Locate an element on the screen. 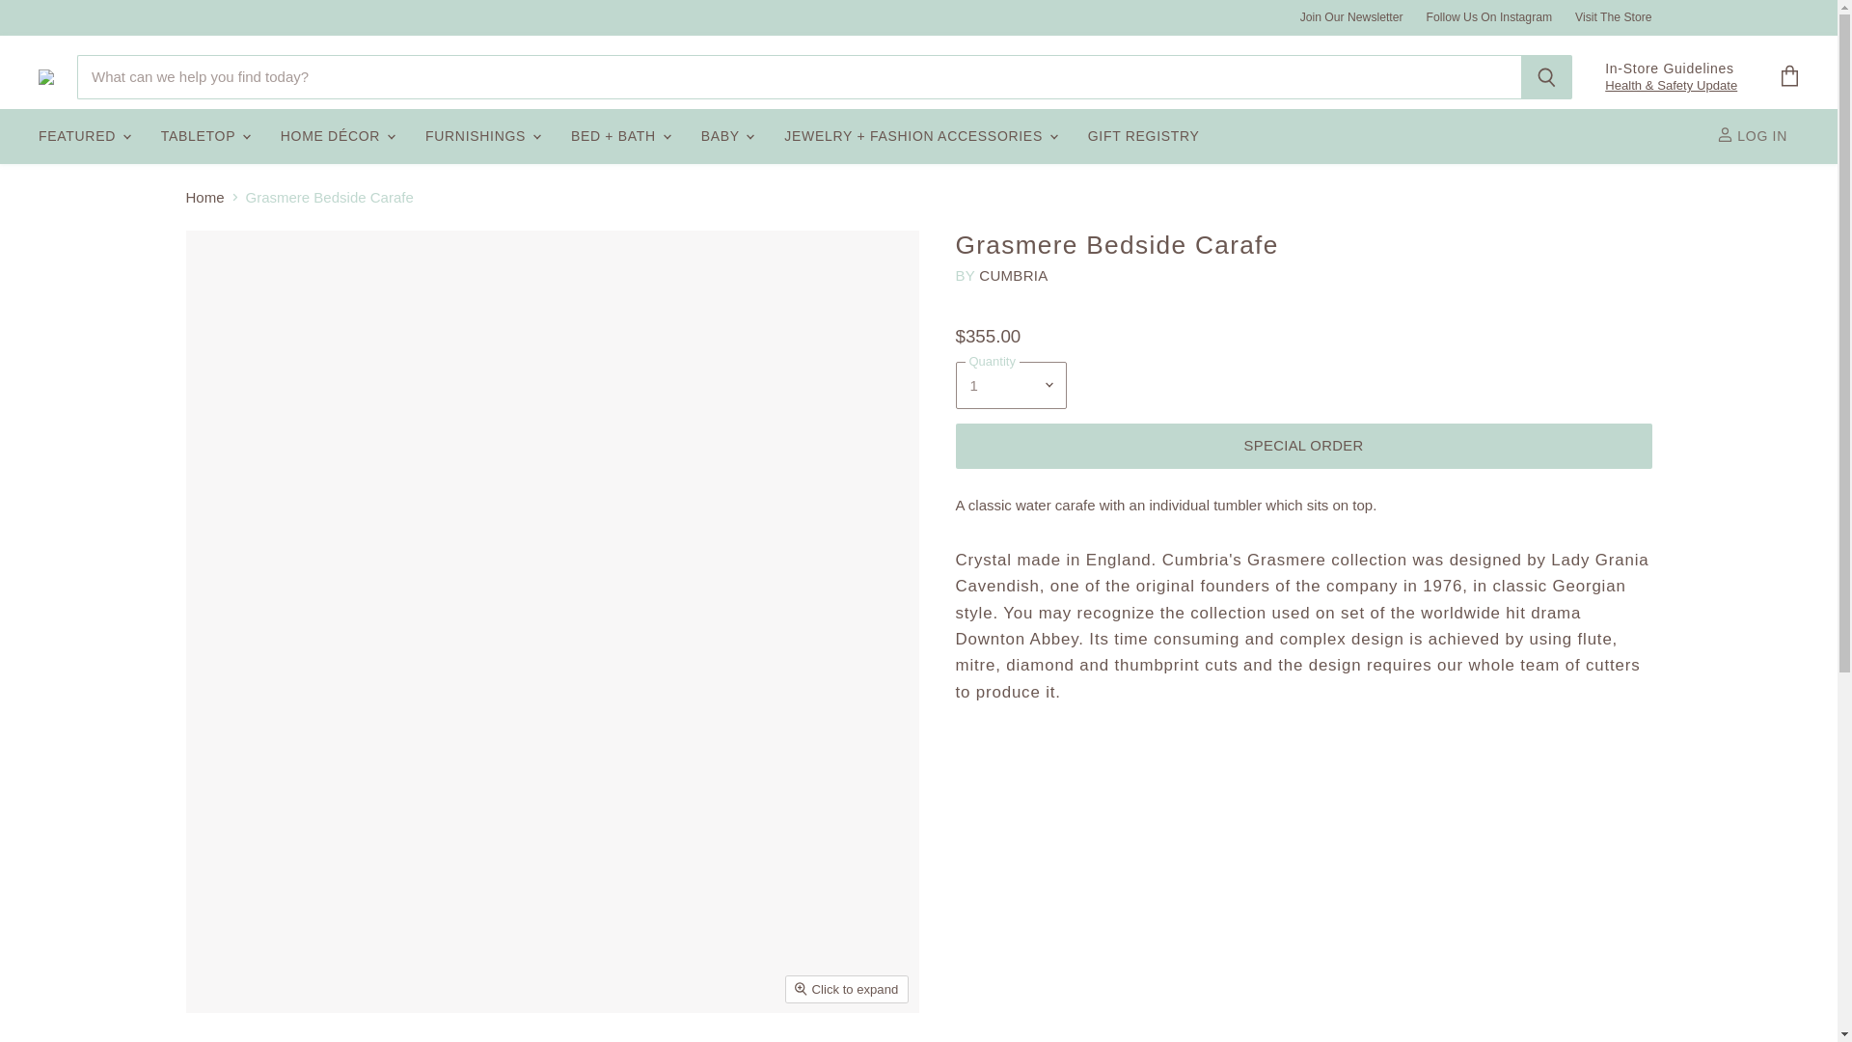 This screenshot has height=1042, width=1852. Join Our Newsletter is located at coordinates (1351, 16).